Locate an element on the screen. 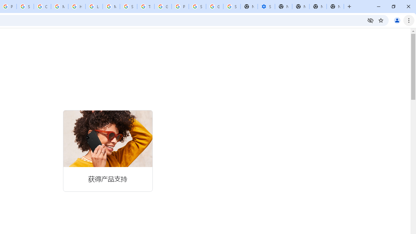 Image resolution: width=416 pixels, height=234 pixels. Sign in - Google Accounts is located at coordinates (232, 6).